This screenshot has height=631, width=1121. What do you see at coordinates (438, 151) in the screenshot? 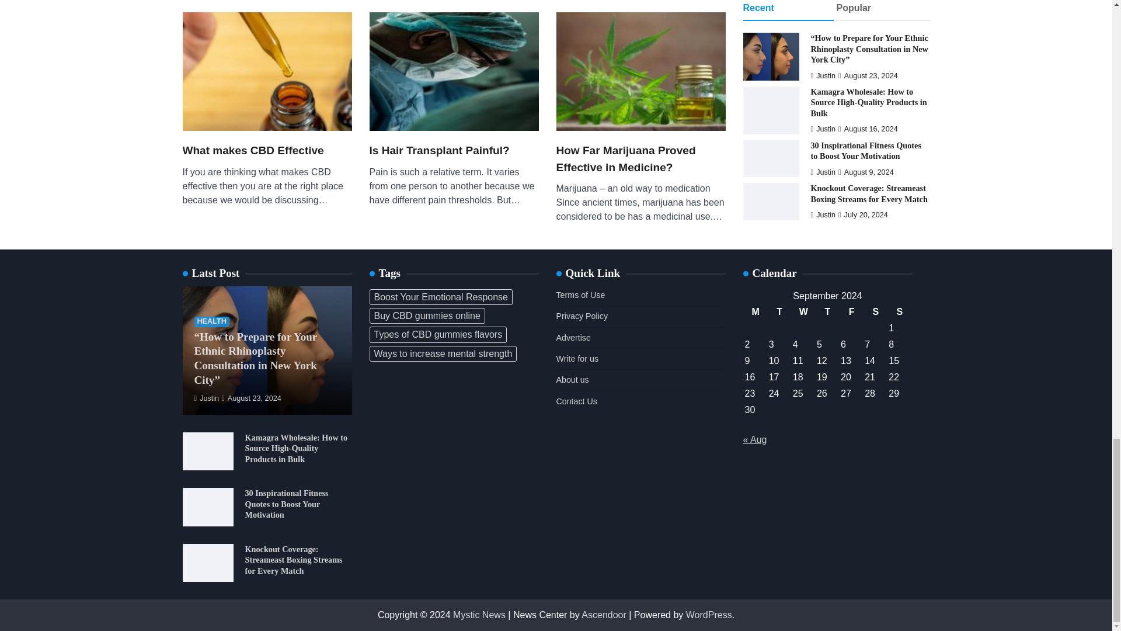
I see `Is Hair Transplant Painful?` at bounding box center [438, 151].